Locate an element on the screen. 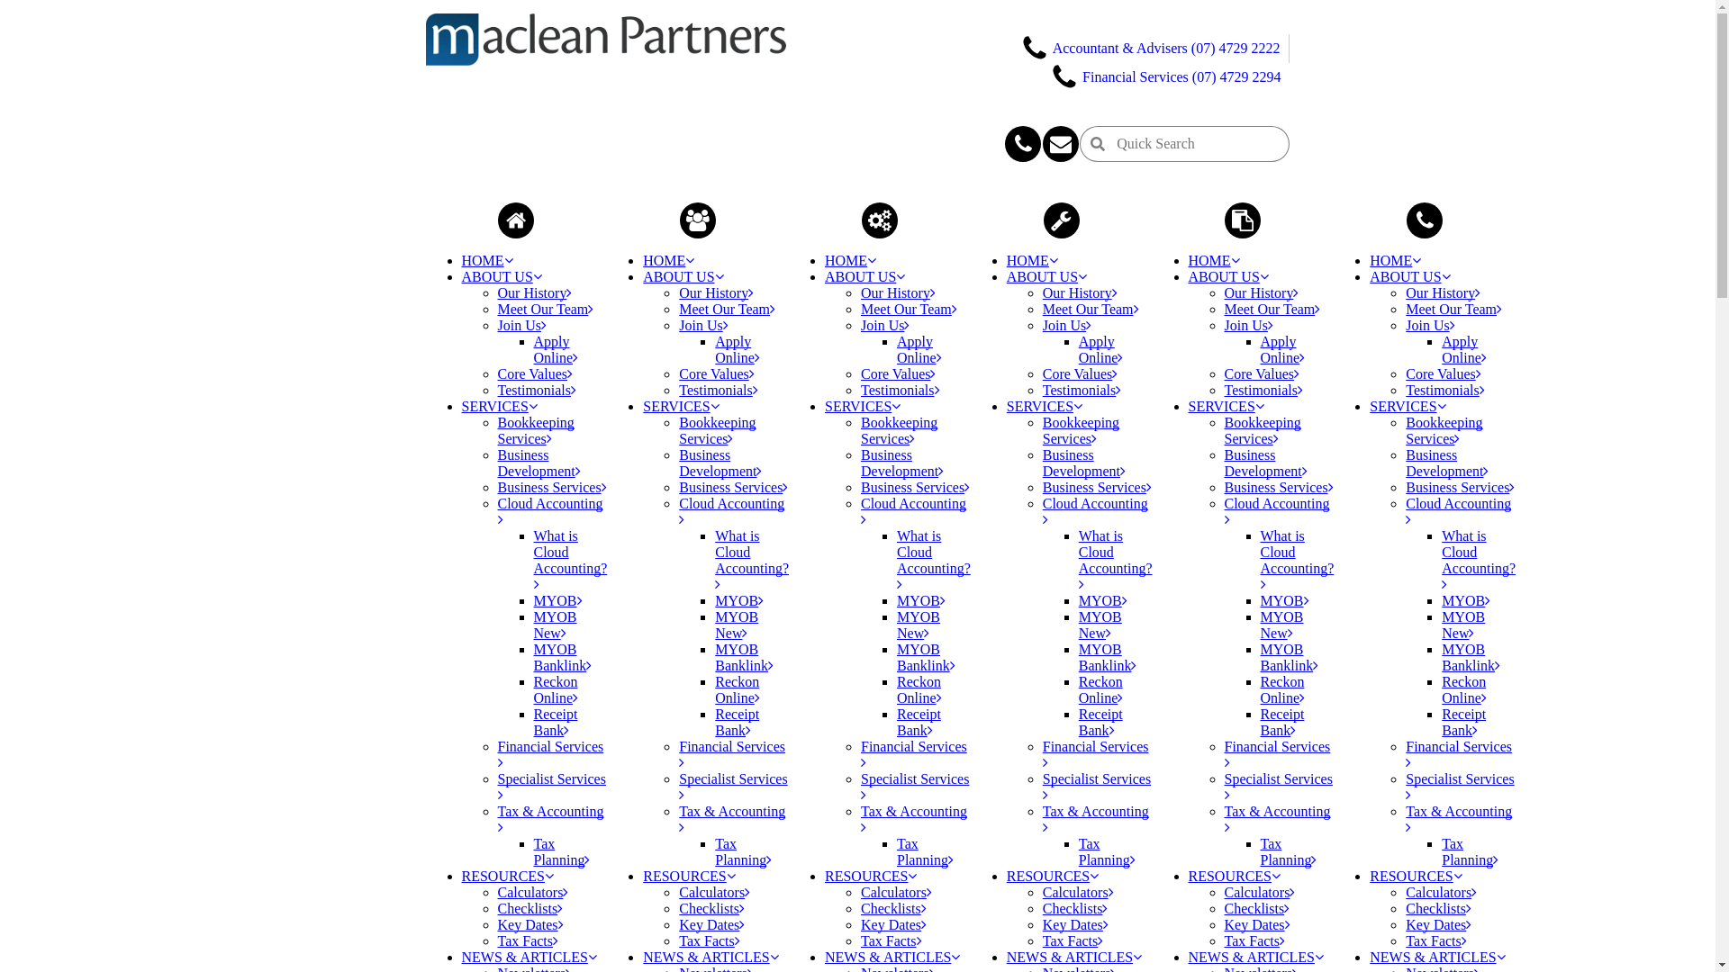  Calculators is located at coordinates (1261, 893).